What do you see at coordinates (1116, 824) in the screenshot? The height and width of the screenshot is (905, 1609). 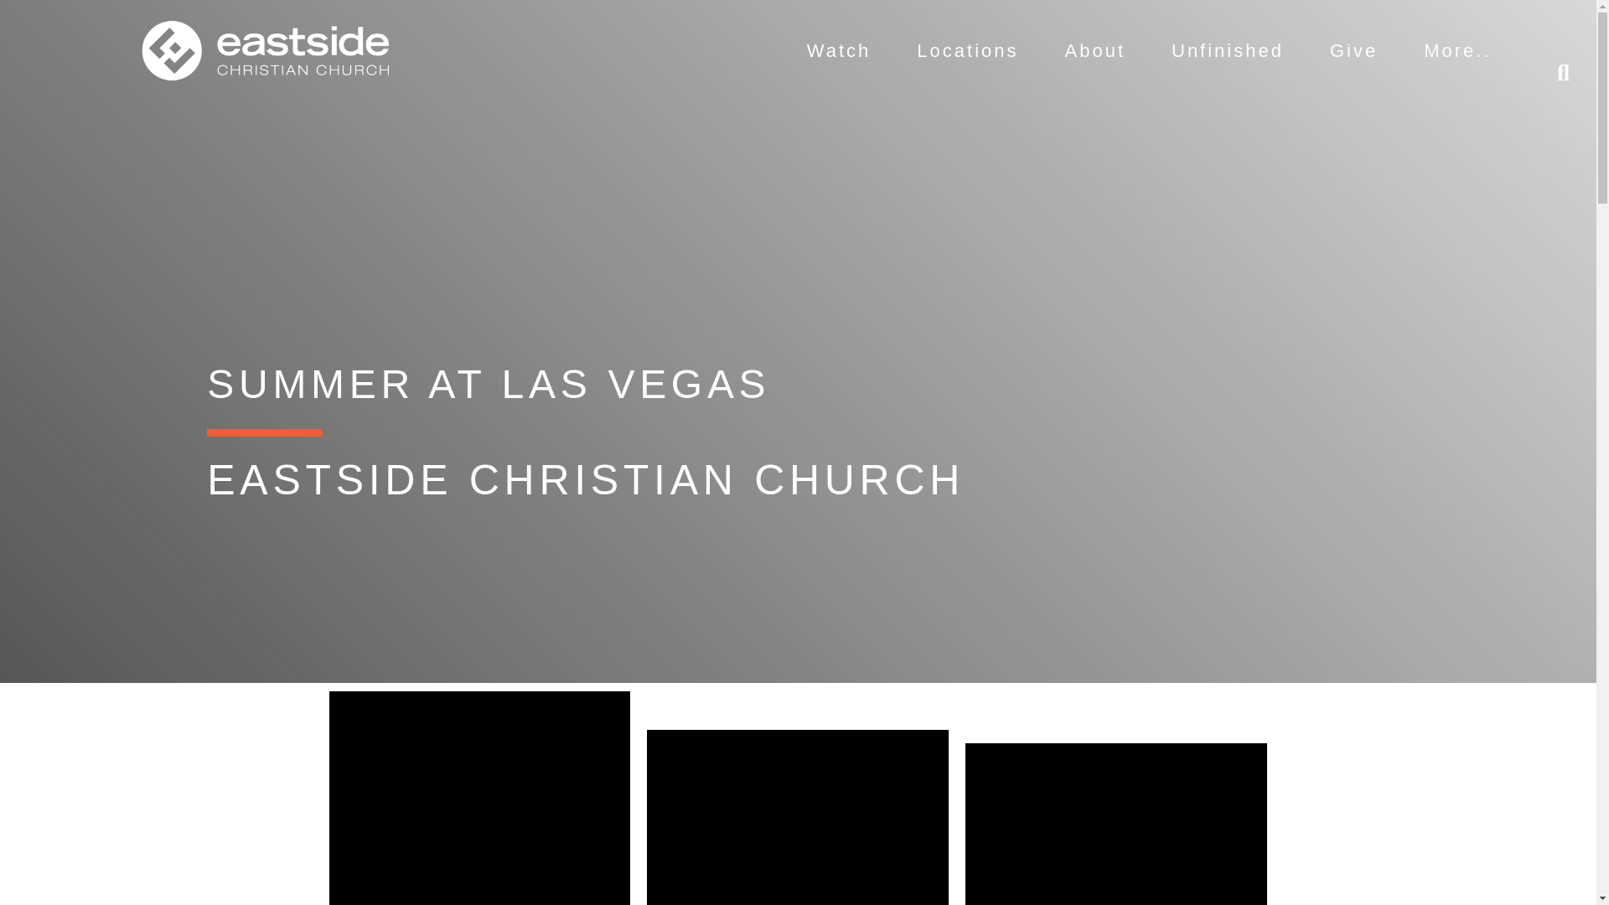 I see `vimeo Video Player` at bounding box center [1116, 824].